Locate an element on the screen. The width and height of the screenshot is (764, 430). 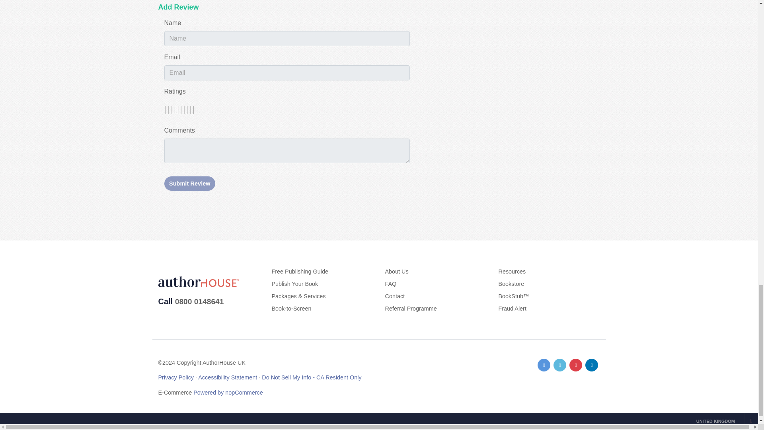
Book-to-Screen is located at coordinates (291, 308).